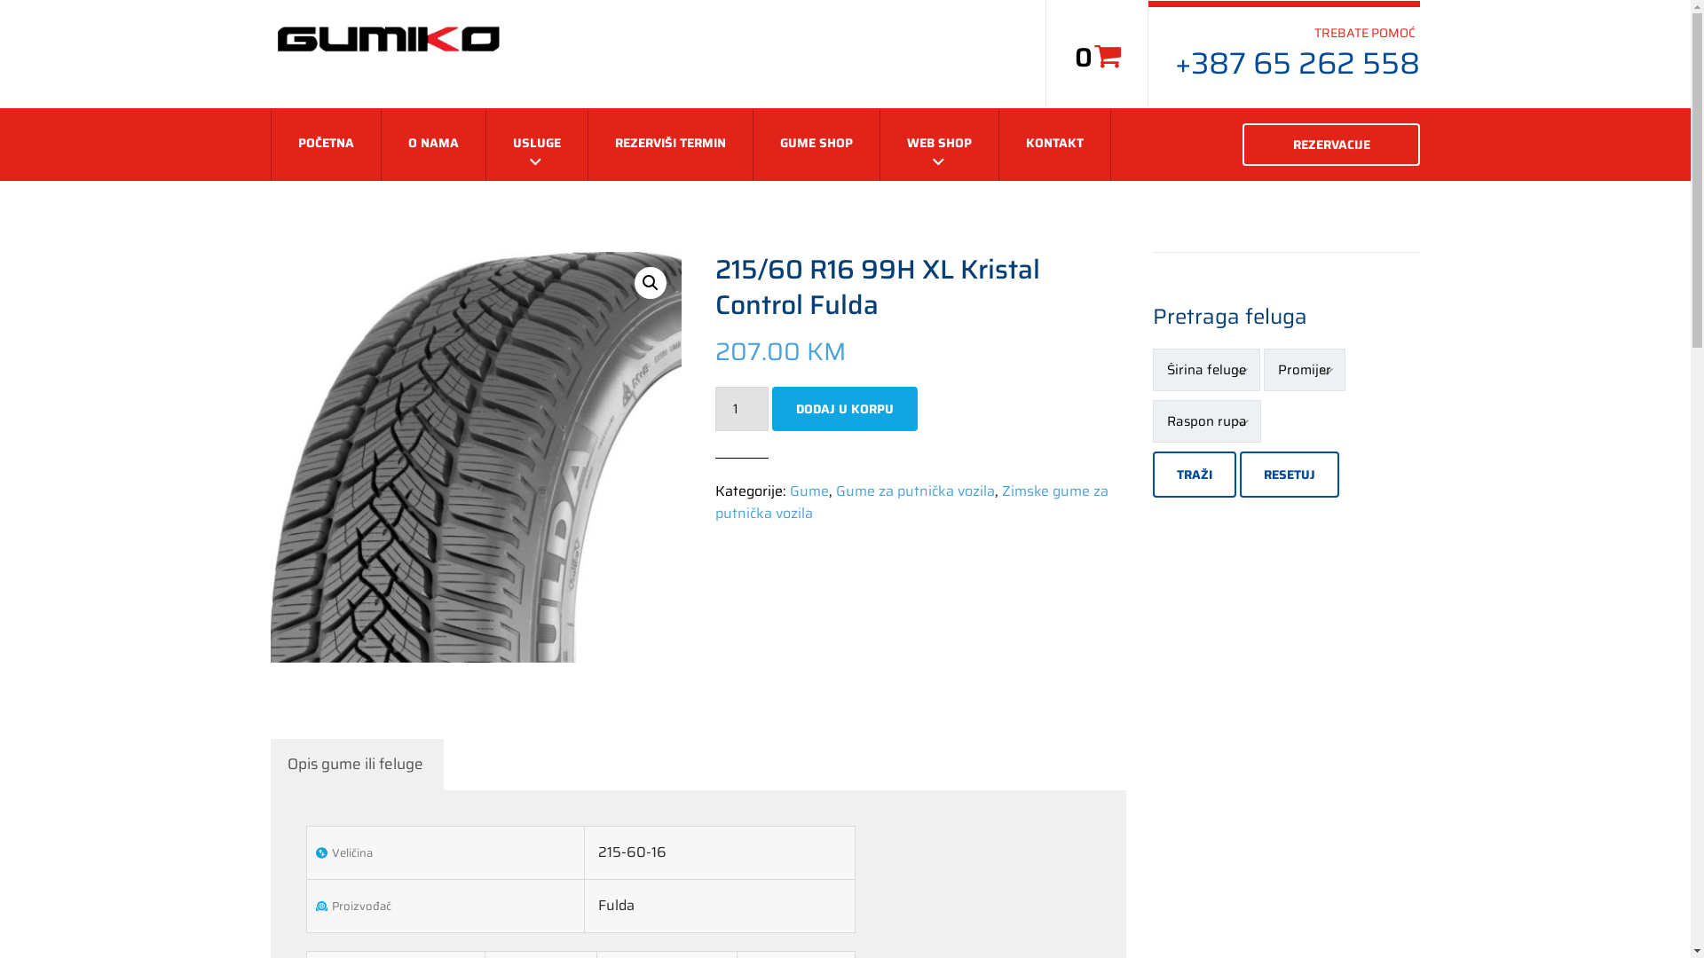 Image resolution: width=1704 pixels, height=958 pixels. What do you see at coordinates (816, 145) in the screenshot?
I see `GUME SHOP` at bounding box center [816, 145].